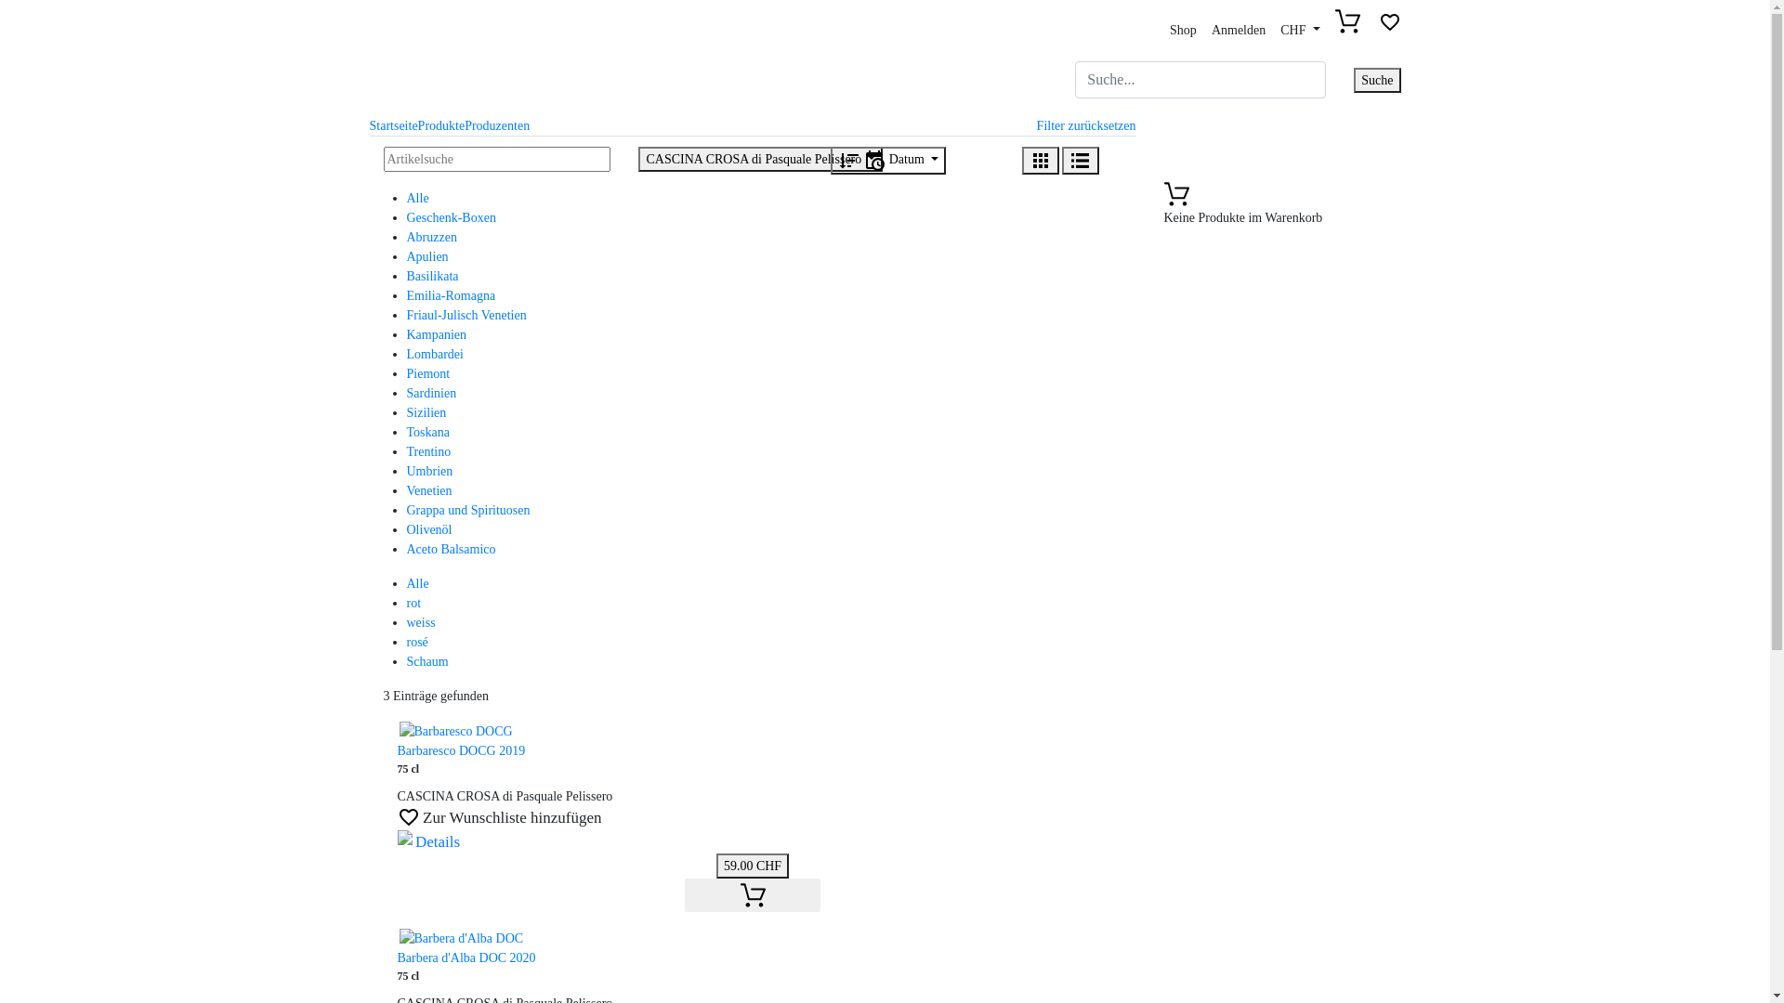 Image resolution: width=1784 pixels, height=1003 pixels. Describe the element at coordinates (427, 661) in the screenshot. I see `Schaum` at that location.